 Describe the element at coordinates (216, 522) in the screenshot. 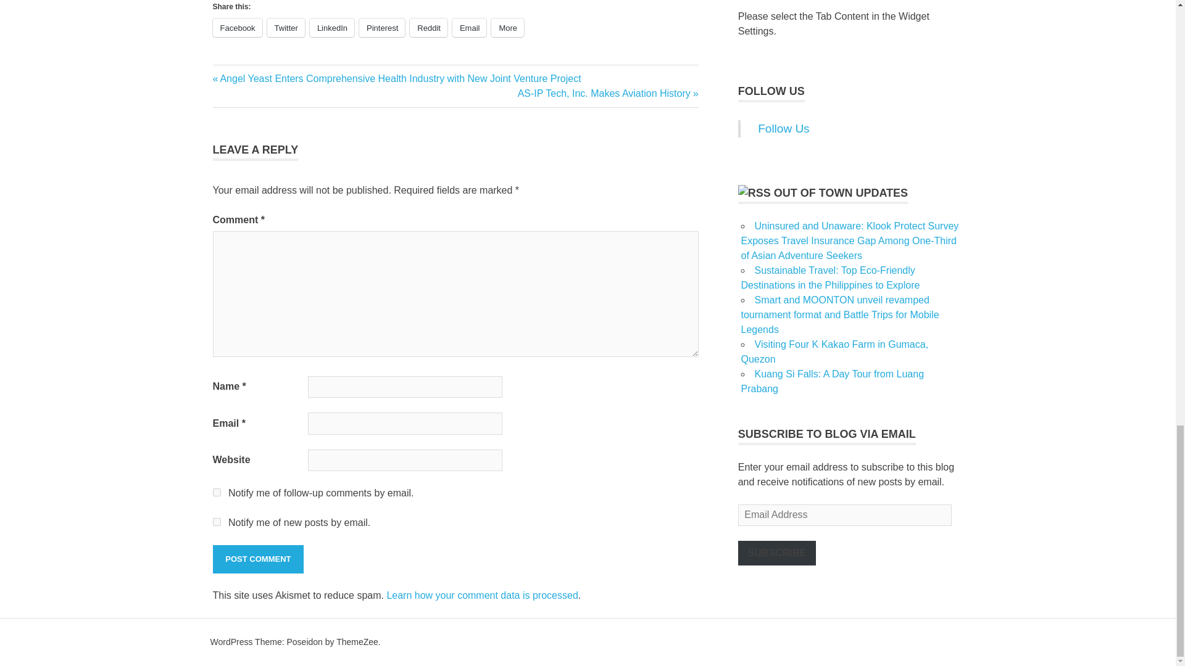

I see `subscribe` at that location.